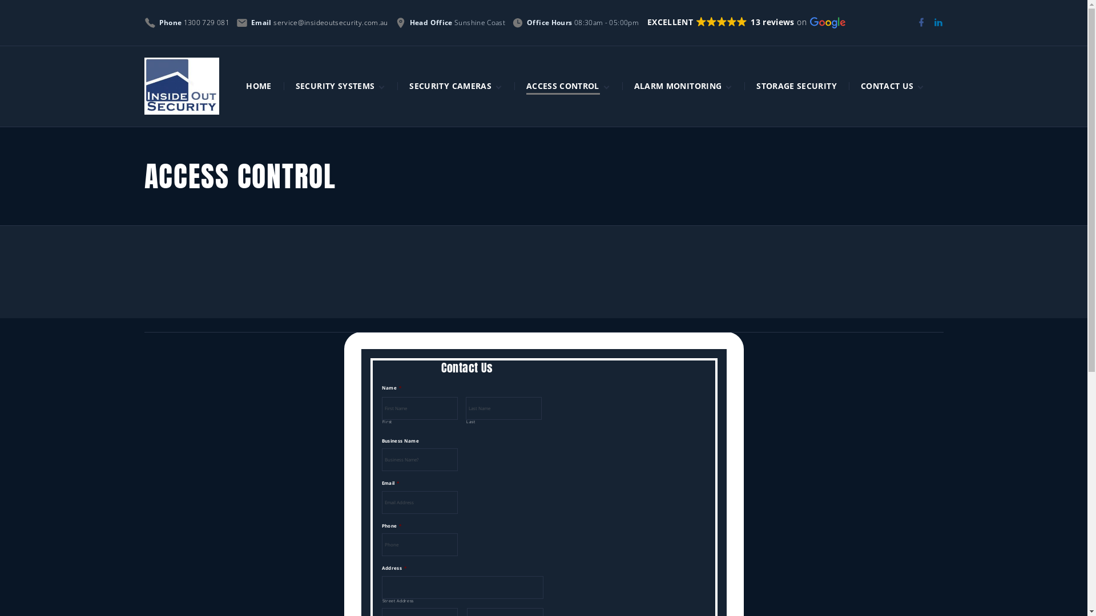 This screenshot has width=1096, height=616. Describe the element at coordinates (336, 86) in the screenshot. I see `SECURITY SYSTEMS` at that location.